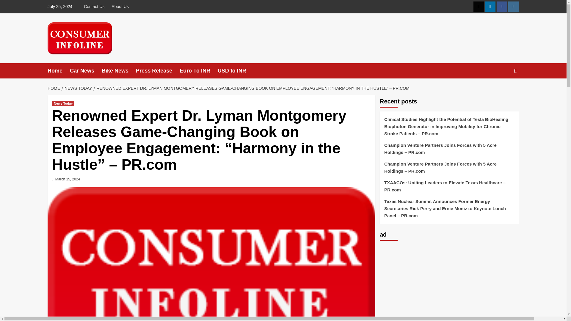  Describe the element at coordinates (68, 179) in the screenshot. I see `March 15, 2024` at that location.